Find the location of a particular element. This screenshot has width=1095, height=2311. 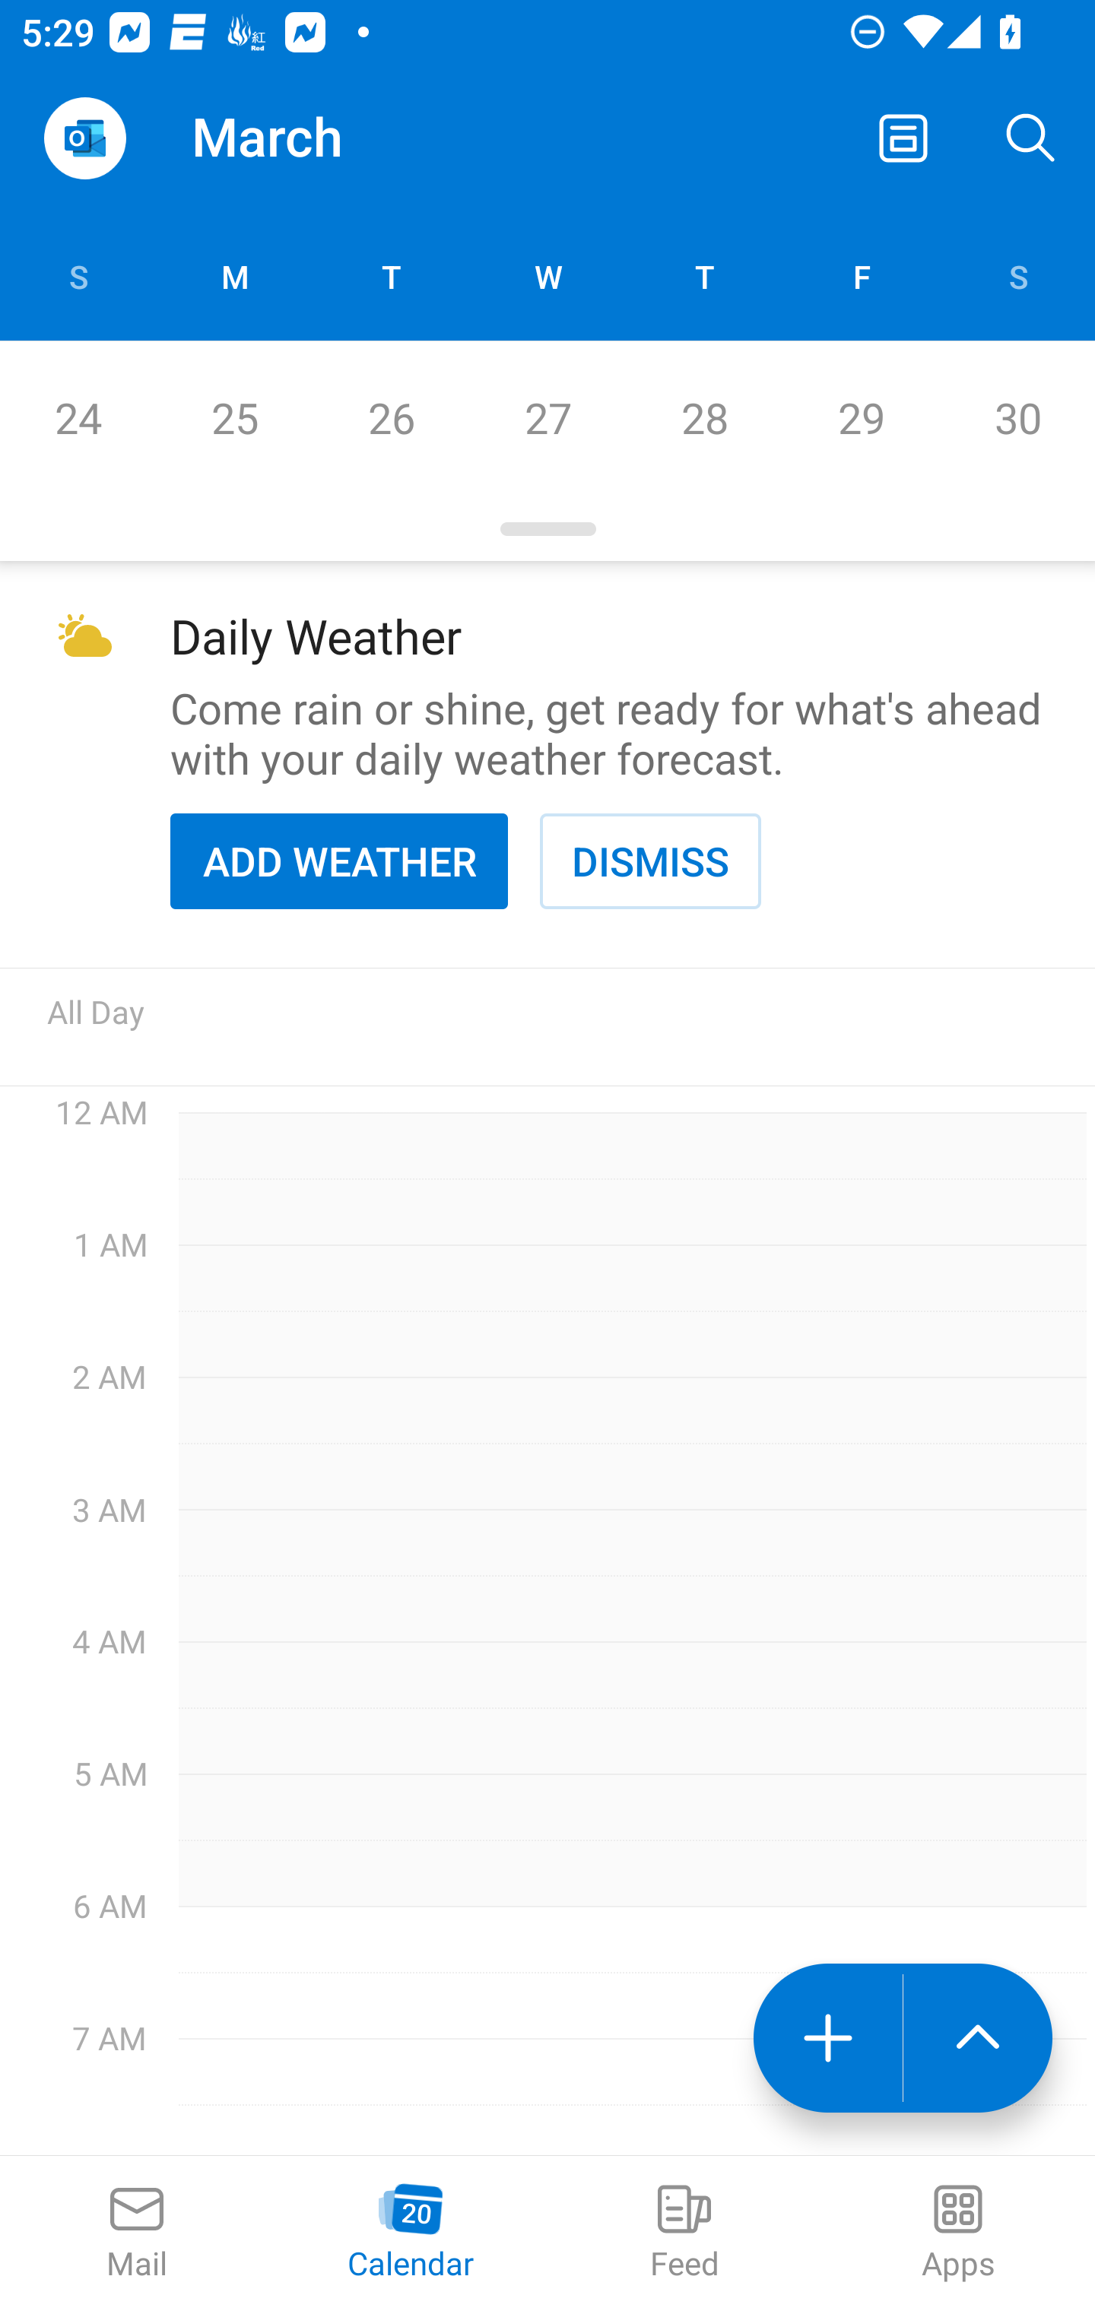

launch the extended action menu is located at coordinates (978, 2038).